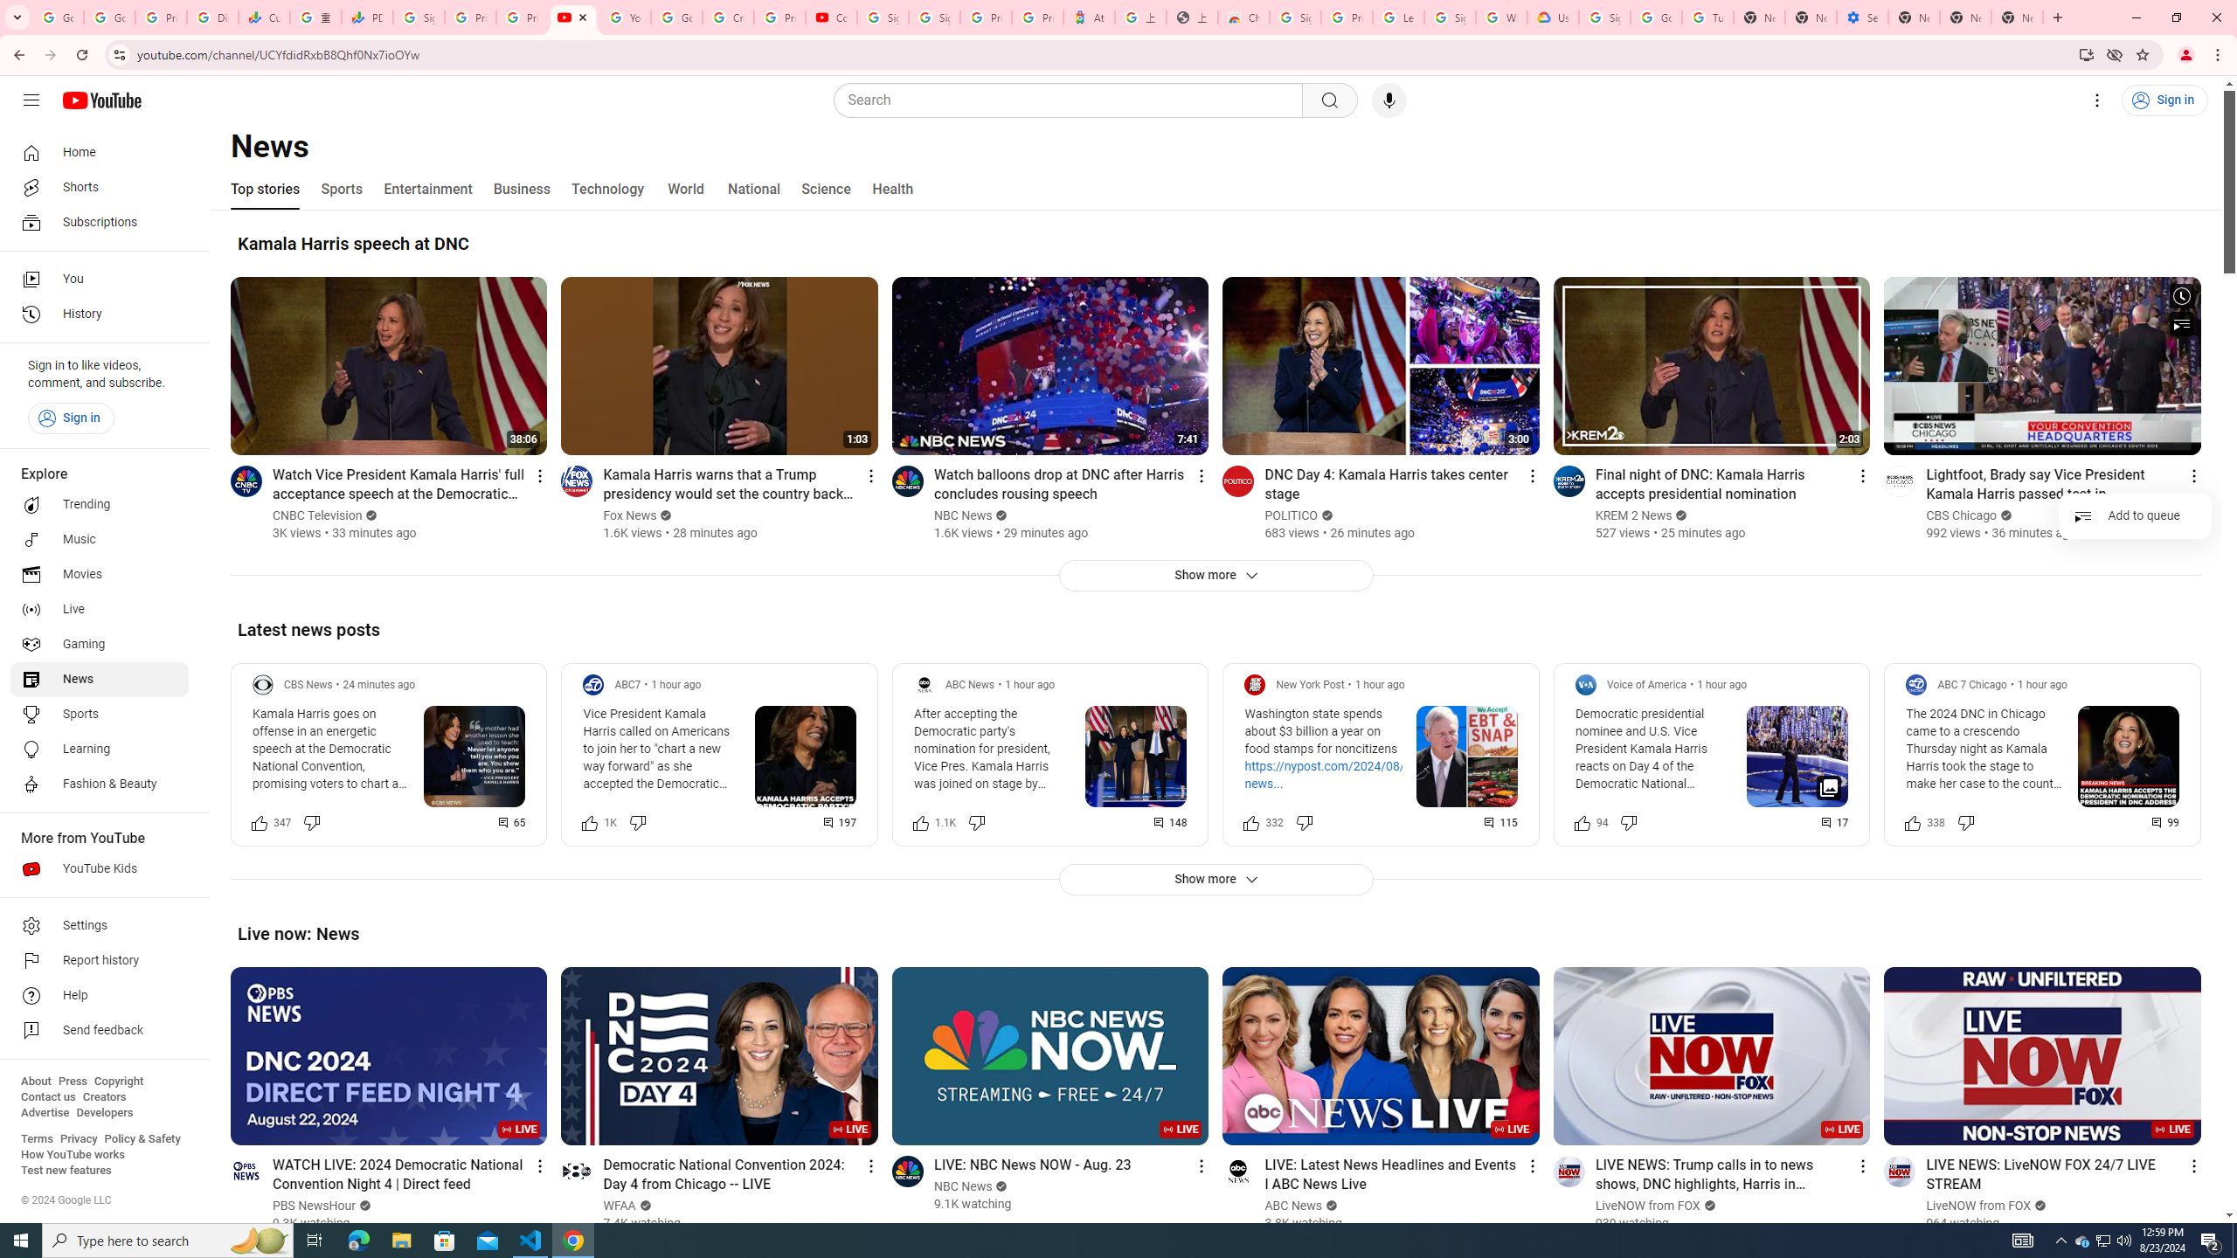 The image size is (2237, 1258). I want to click on Subscriptions, so click(100, 222).